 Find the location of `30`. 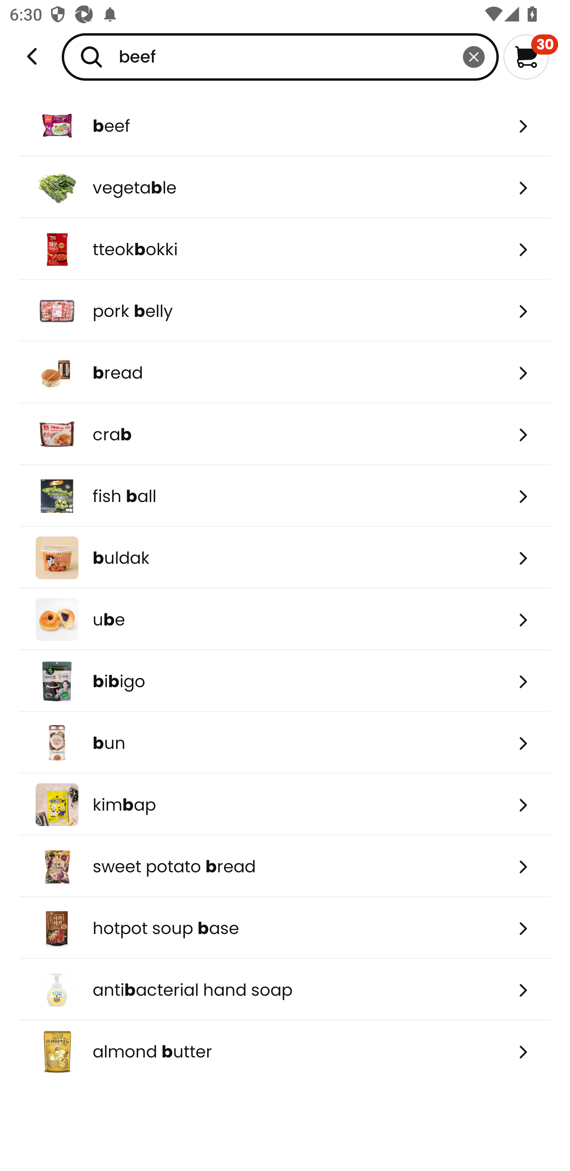

30 is located at coordinates (530, 57).